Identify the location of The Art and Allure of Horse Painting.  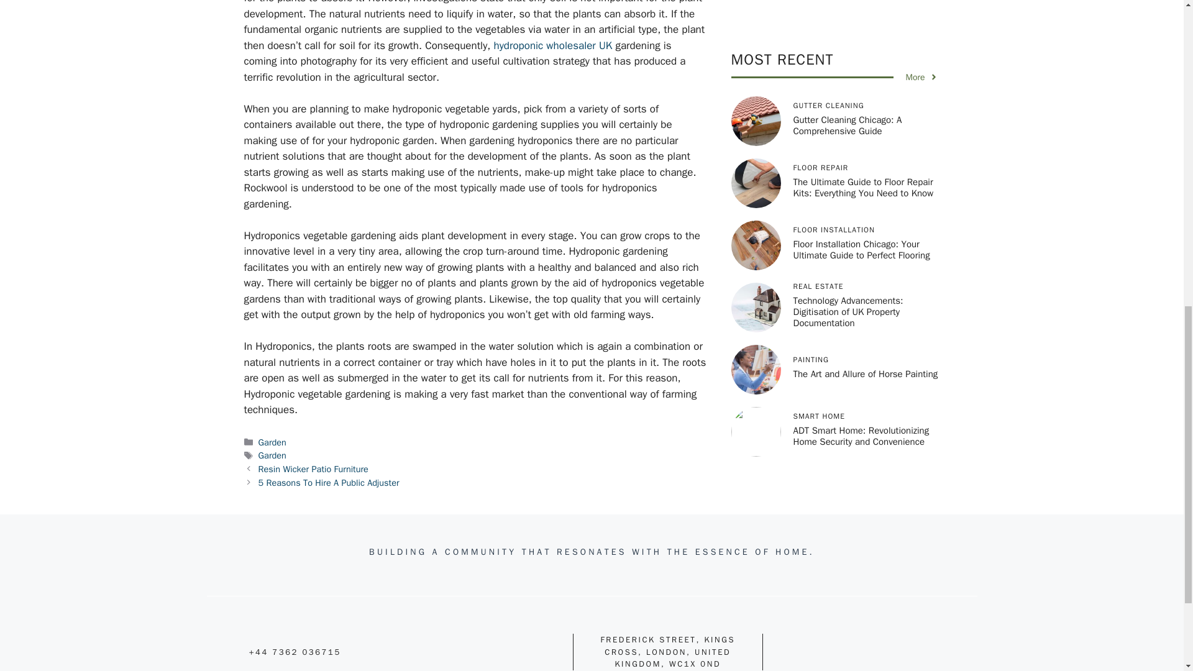
(865, 1).